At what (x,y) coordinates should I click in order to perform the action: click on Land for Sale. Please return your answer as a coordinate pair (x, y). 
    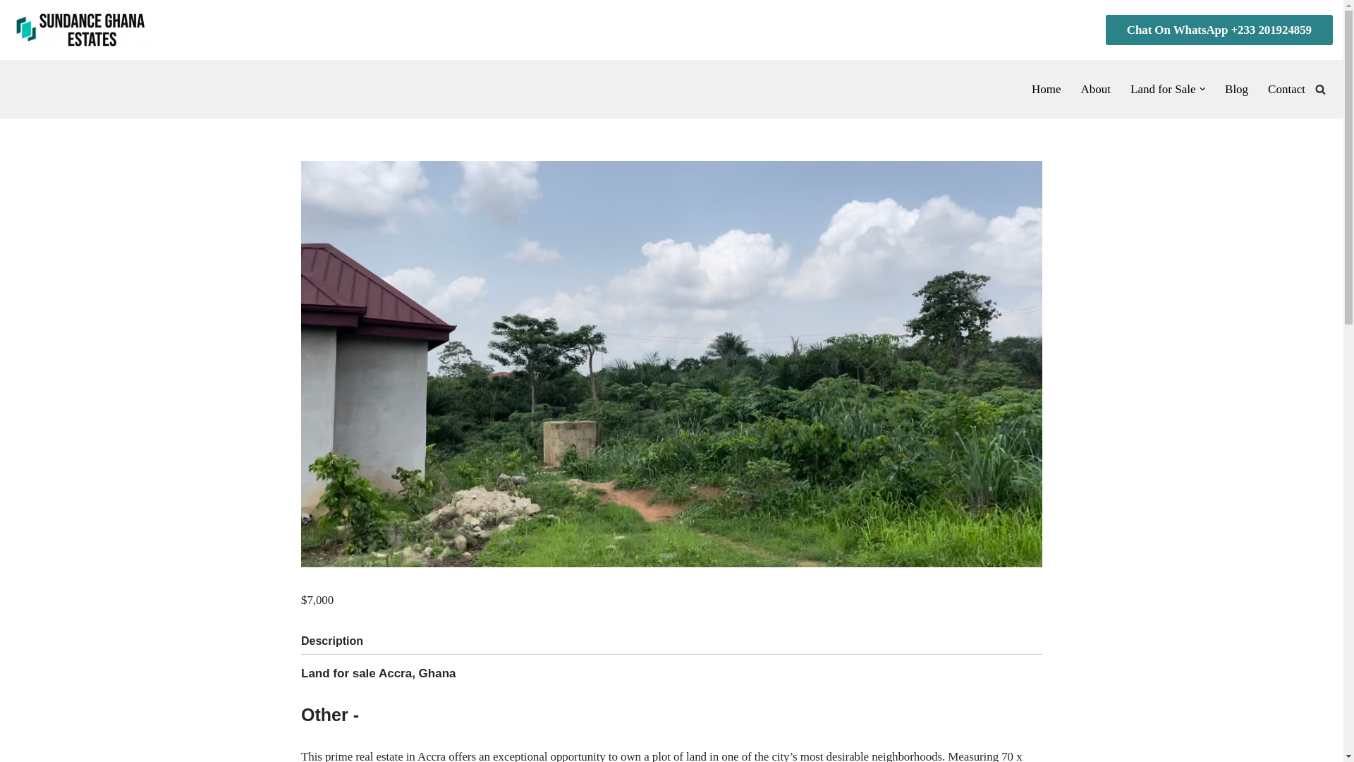
    Looking at the image, I should click on (1163, 89).